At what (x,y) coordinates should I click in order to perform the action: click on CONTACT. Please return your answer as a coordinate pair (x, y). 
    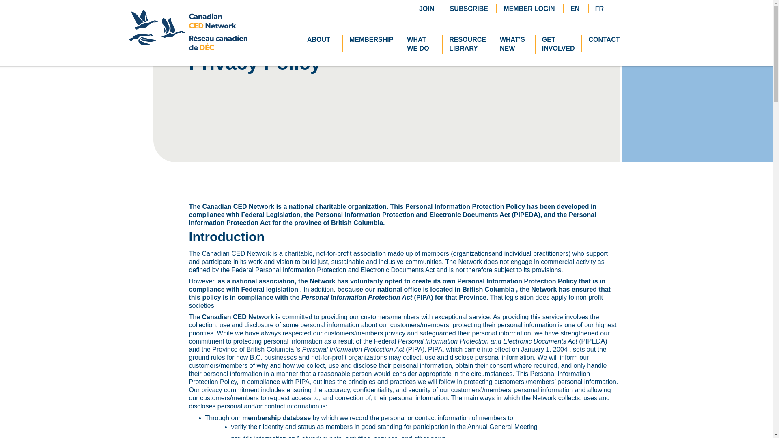
    Looking at the image, I should click on (604, 40).